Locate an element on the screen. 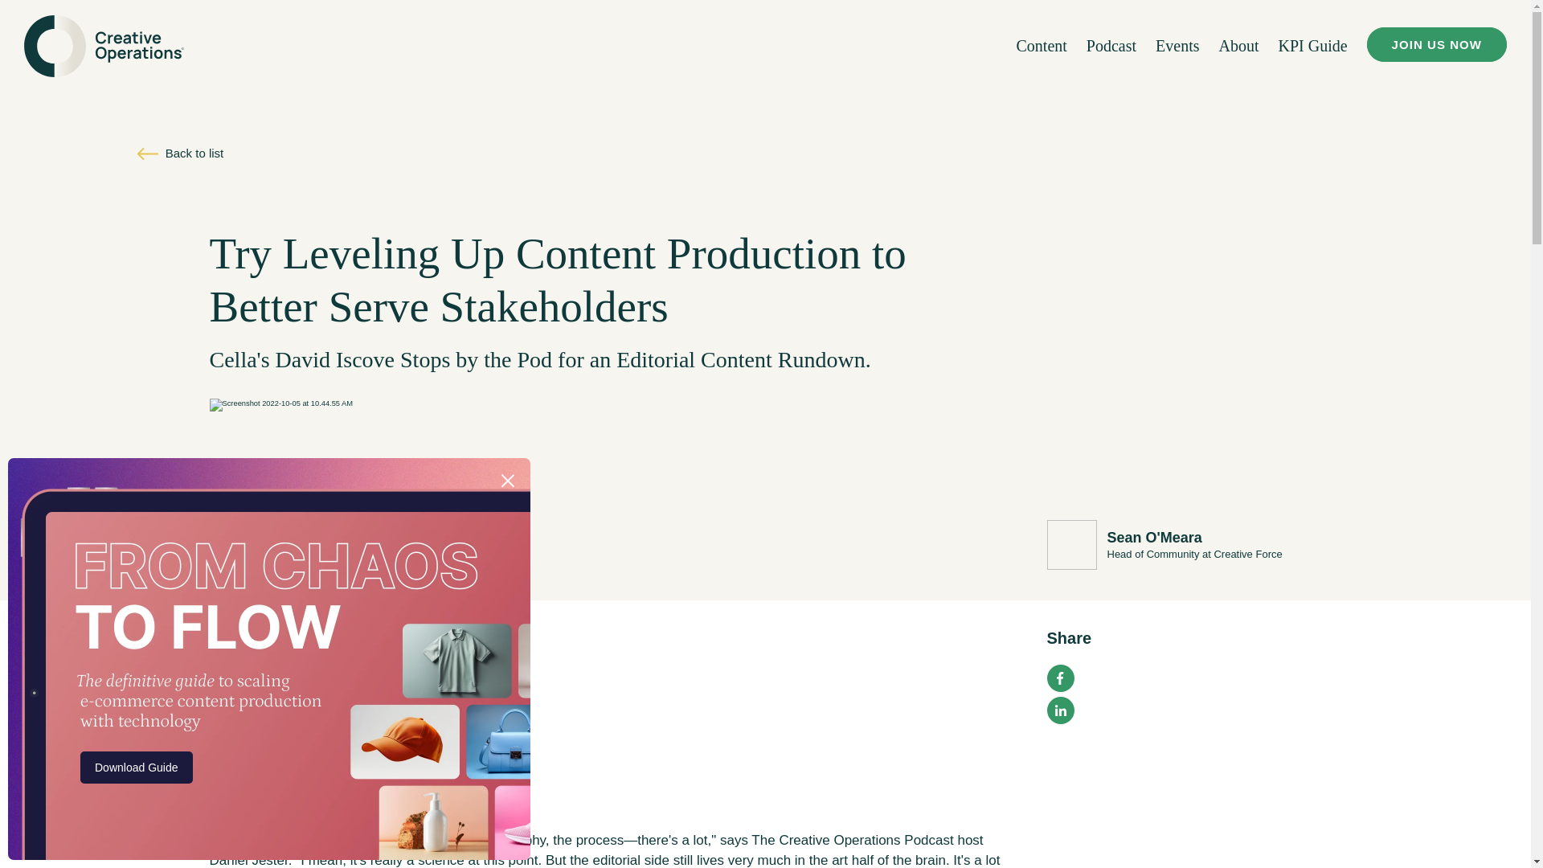 This screenshot has height=868, width=1543. Events is located at coordinates (1177, 46).